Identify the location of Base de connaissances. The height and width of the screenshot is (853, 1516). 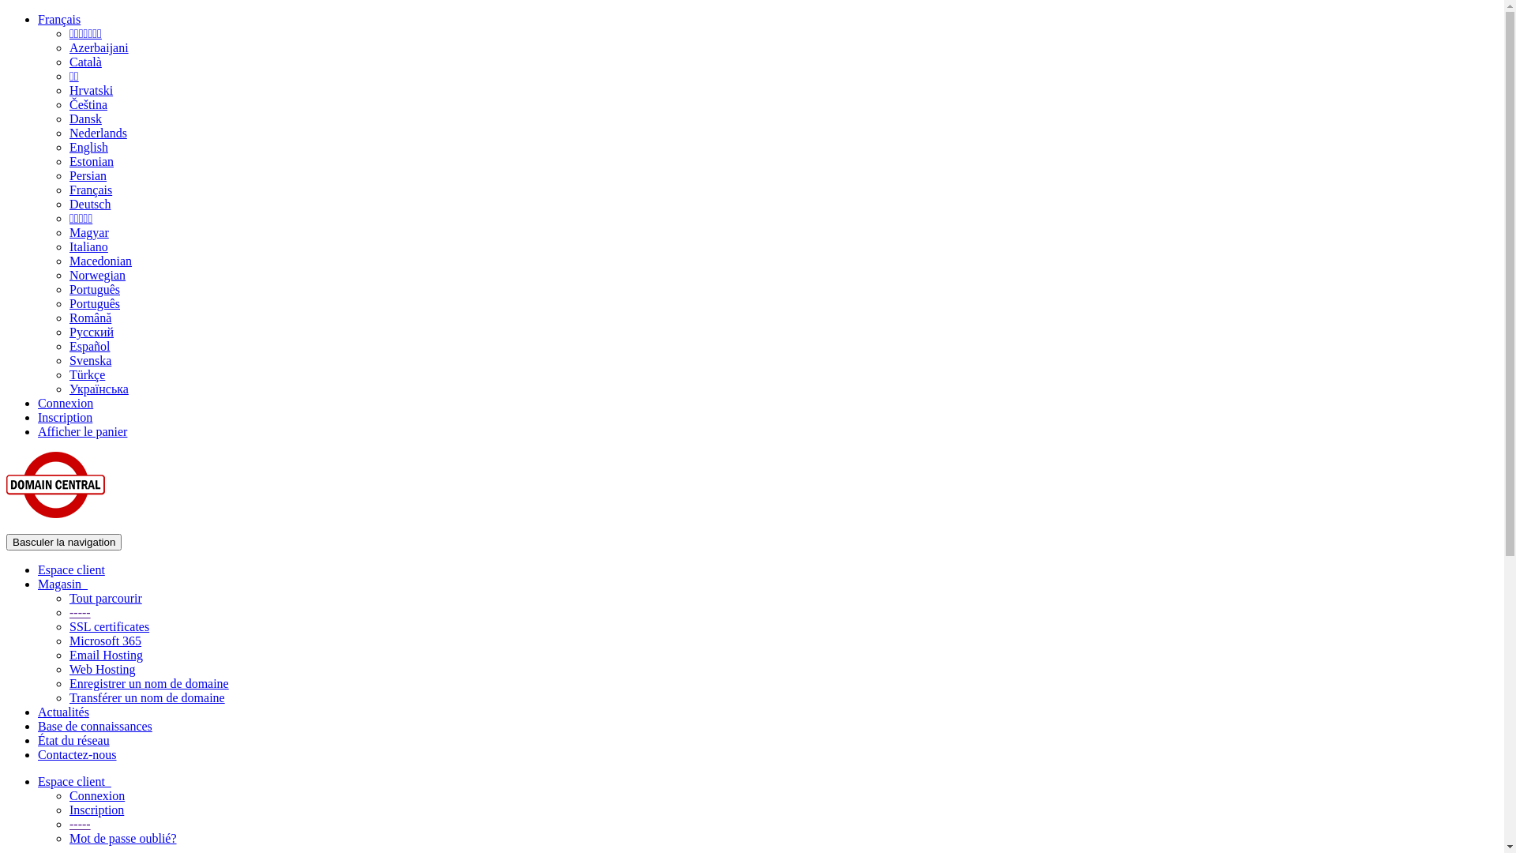
(95, 727).